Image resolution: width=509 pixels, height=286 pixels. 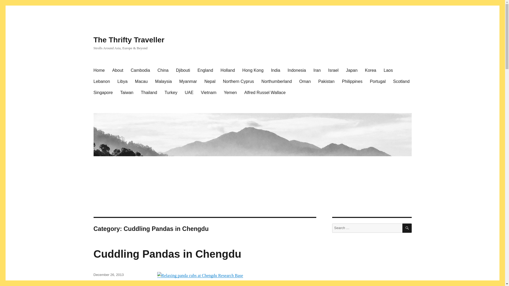 I want to click on Holland, so click(x=227, y=70).